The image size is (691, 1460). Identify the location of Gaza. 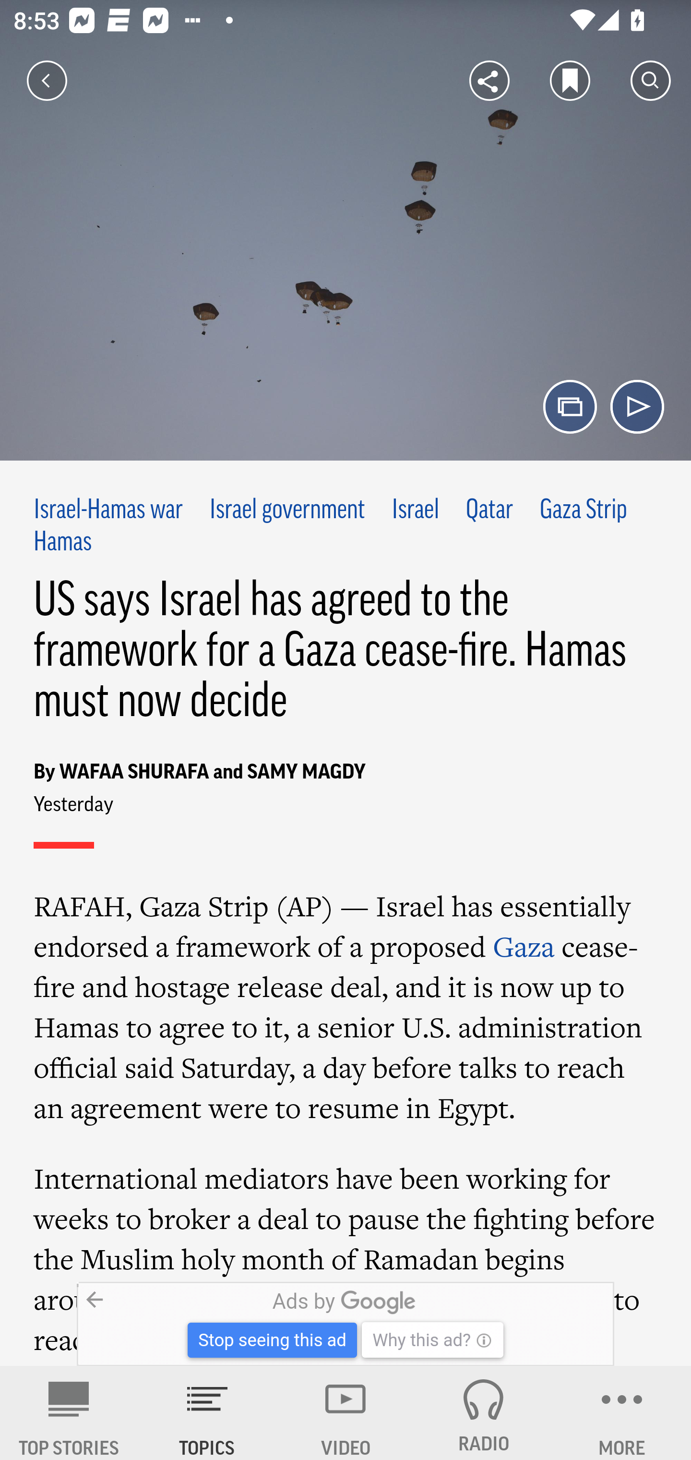
(524, 946).